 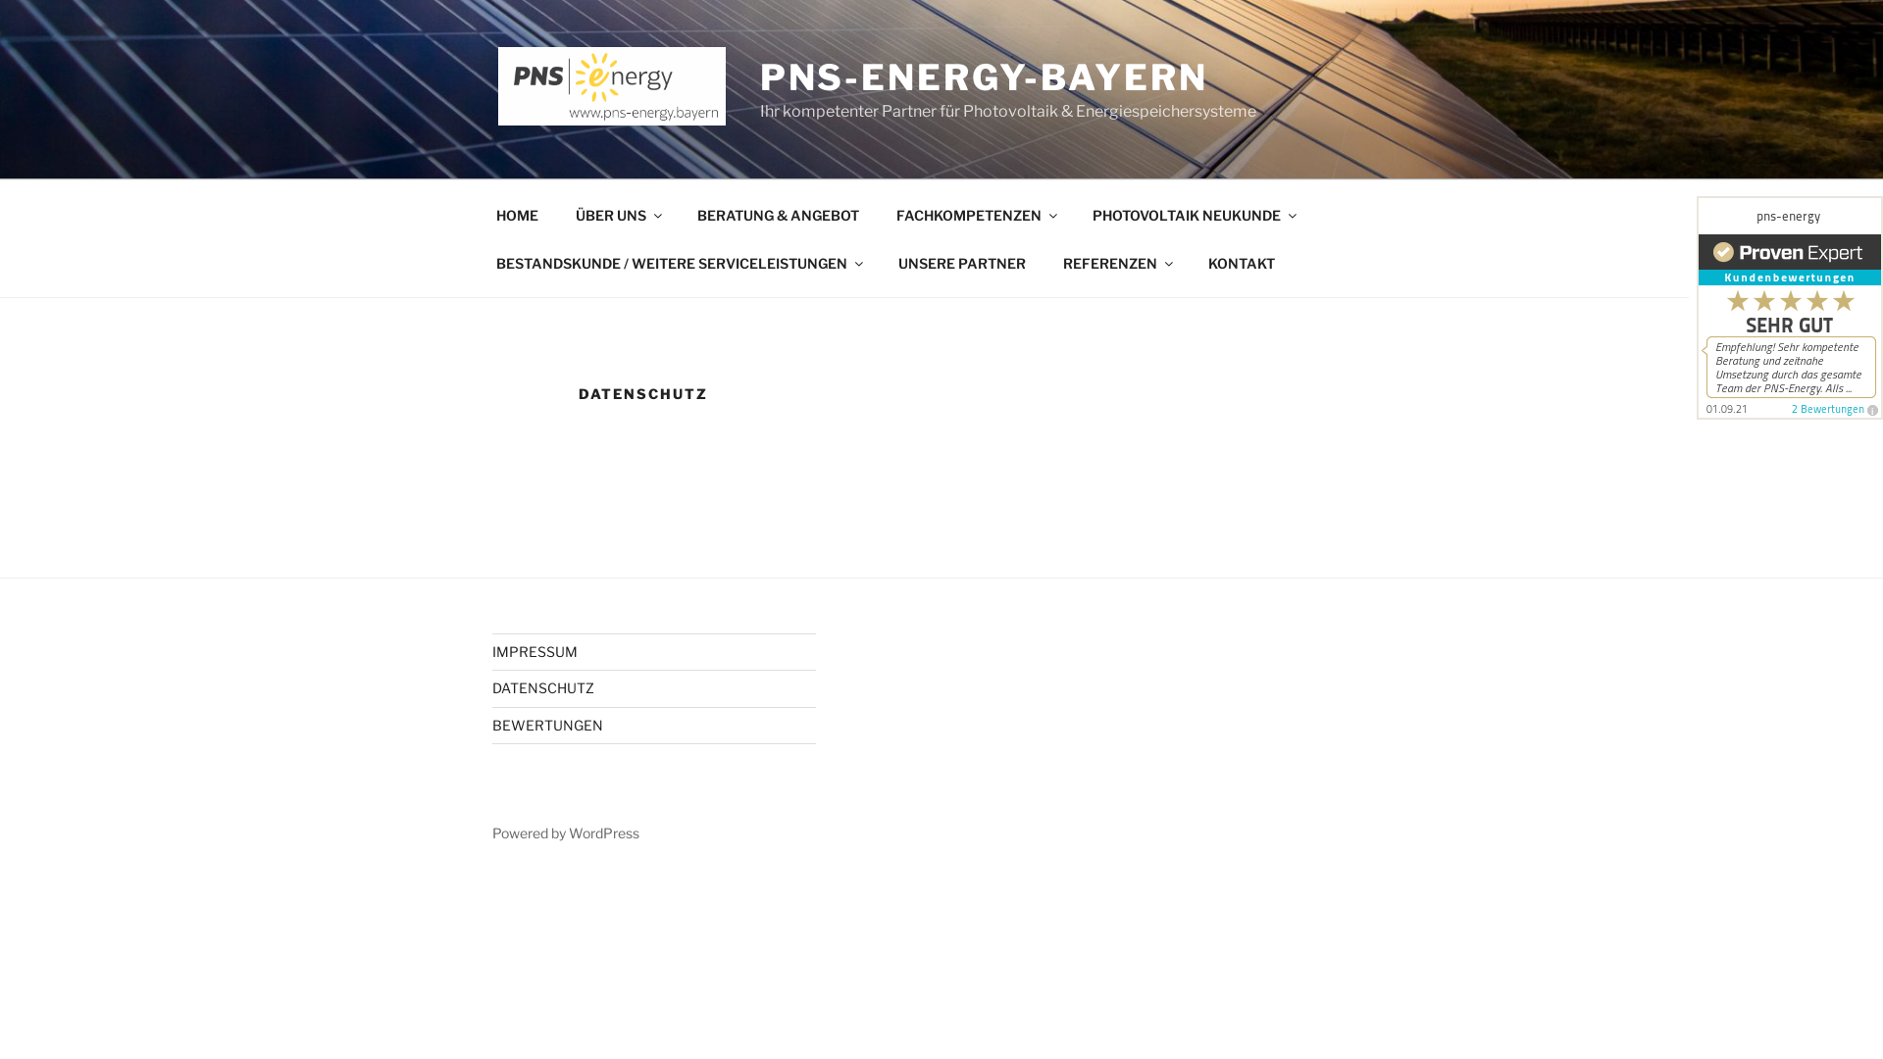 What do you see at coordinates (778, 214) in the screenshot?
I see `BERATUNG & ANGEBOT` at bounding box center [778, 214].